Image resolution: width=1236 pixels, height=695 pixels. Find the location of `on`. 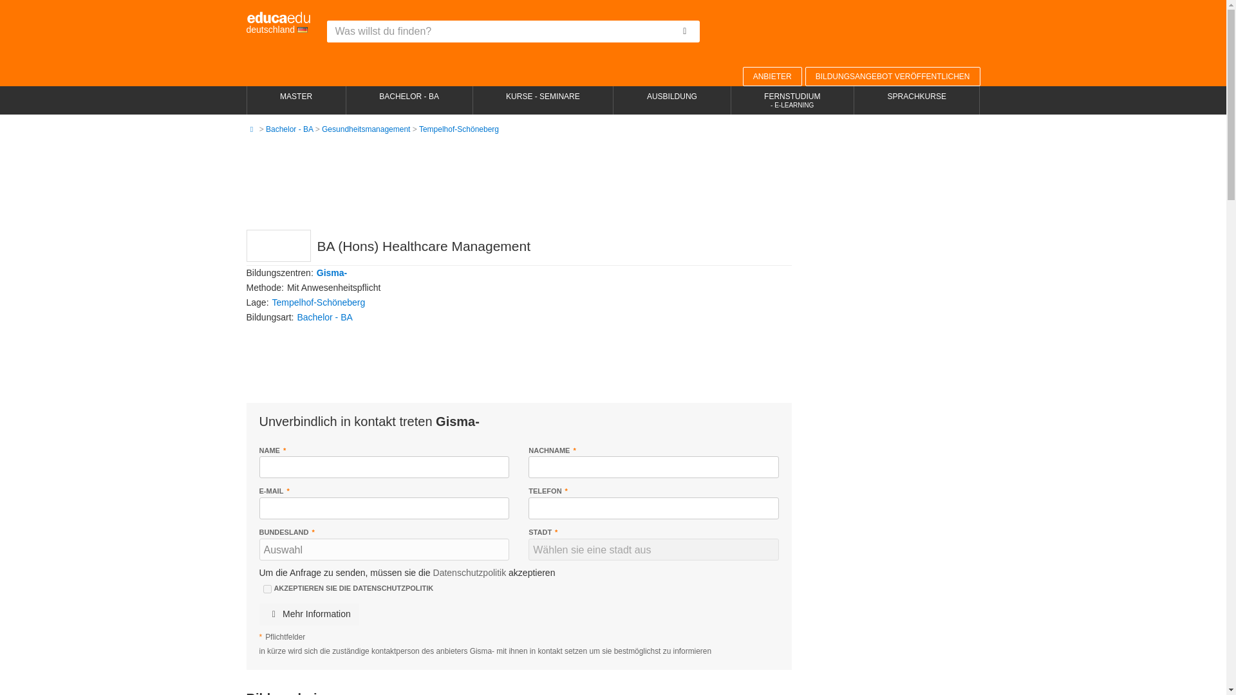

on is located at coordinates (267, 589).